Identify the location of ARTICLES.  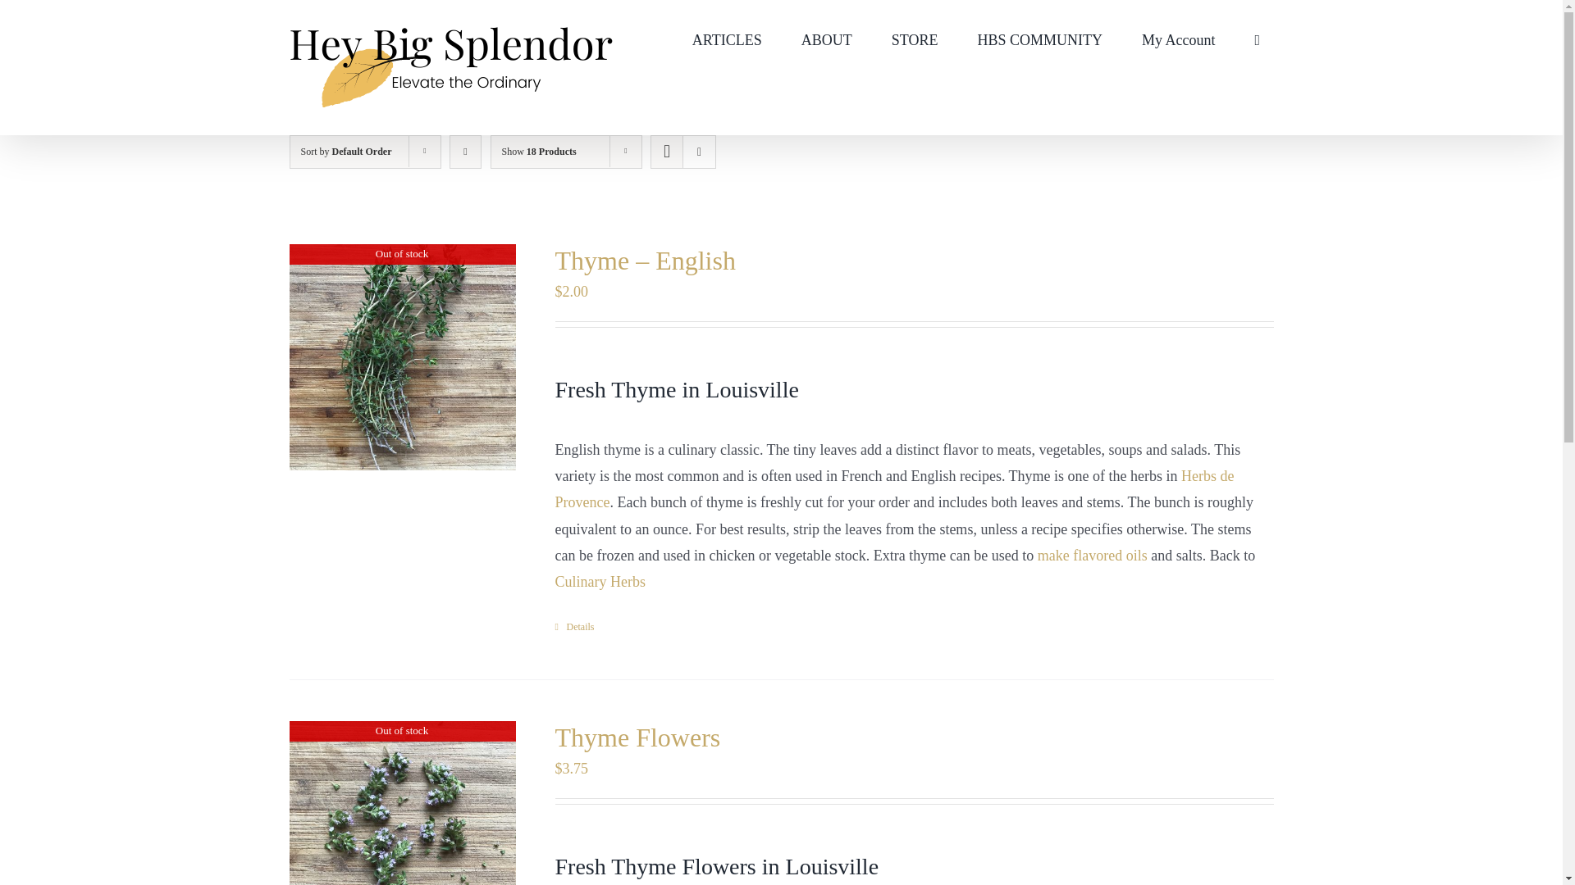
(727, 38).